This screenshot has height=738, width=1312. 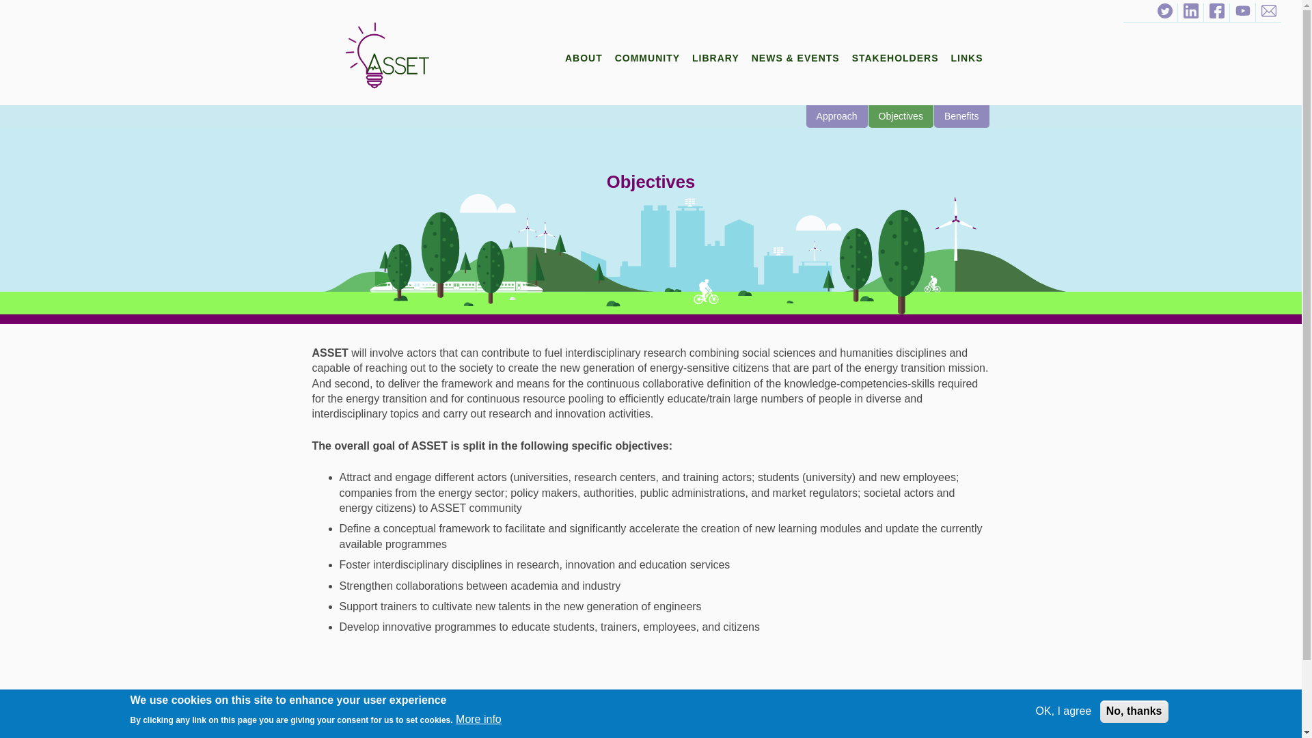 I want to click on FACEBOOK, so click(x=1216, y=12).